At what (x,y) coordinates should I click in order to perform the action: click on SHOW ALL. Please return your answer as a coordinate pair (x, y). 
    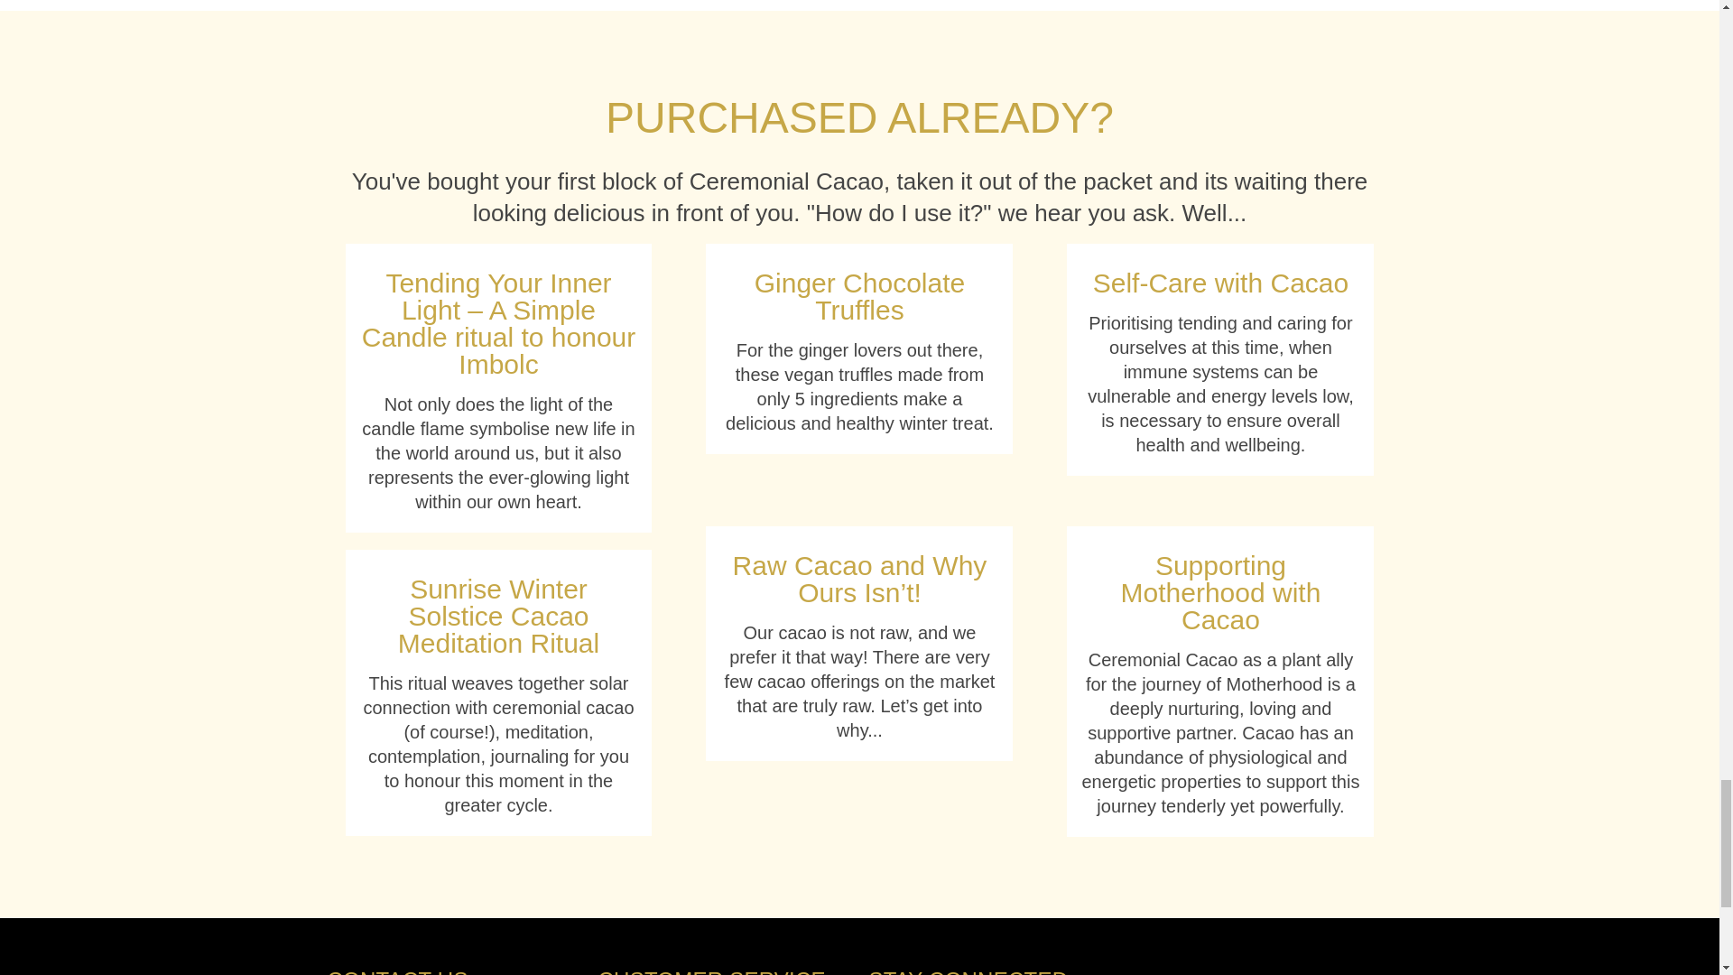
    Looking at the image, I should click on (859, 117).